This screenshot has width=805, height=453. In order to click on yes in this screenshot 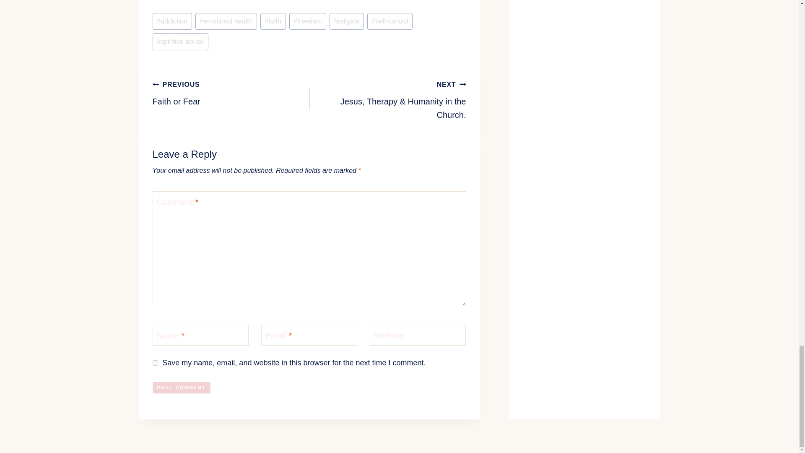, I will do `click(155, 362)`.